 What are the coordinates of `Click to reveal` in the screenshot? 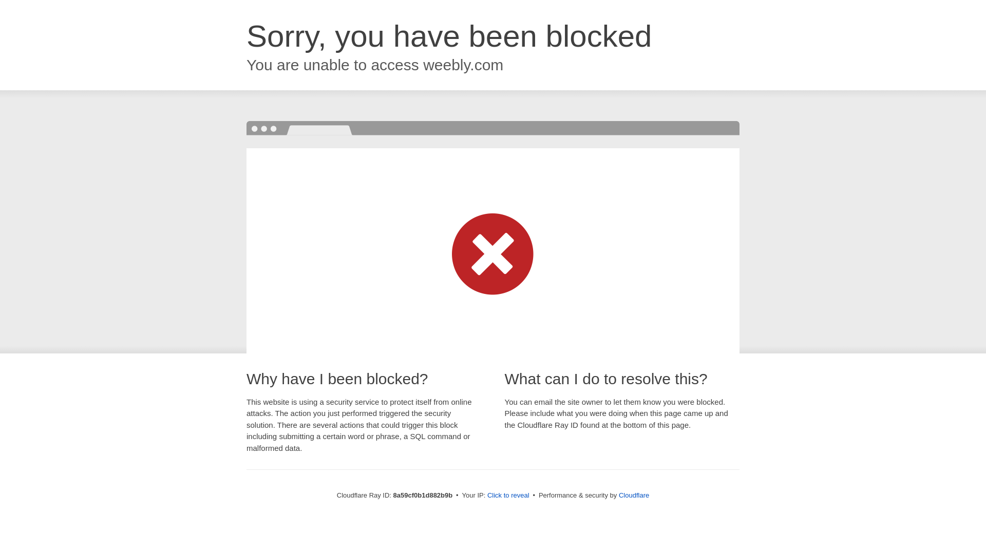 It's located at (508, 496).